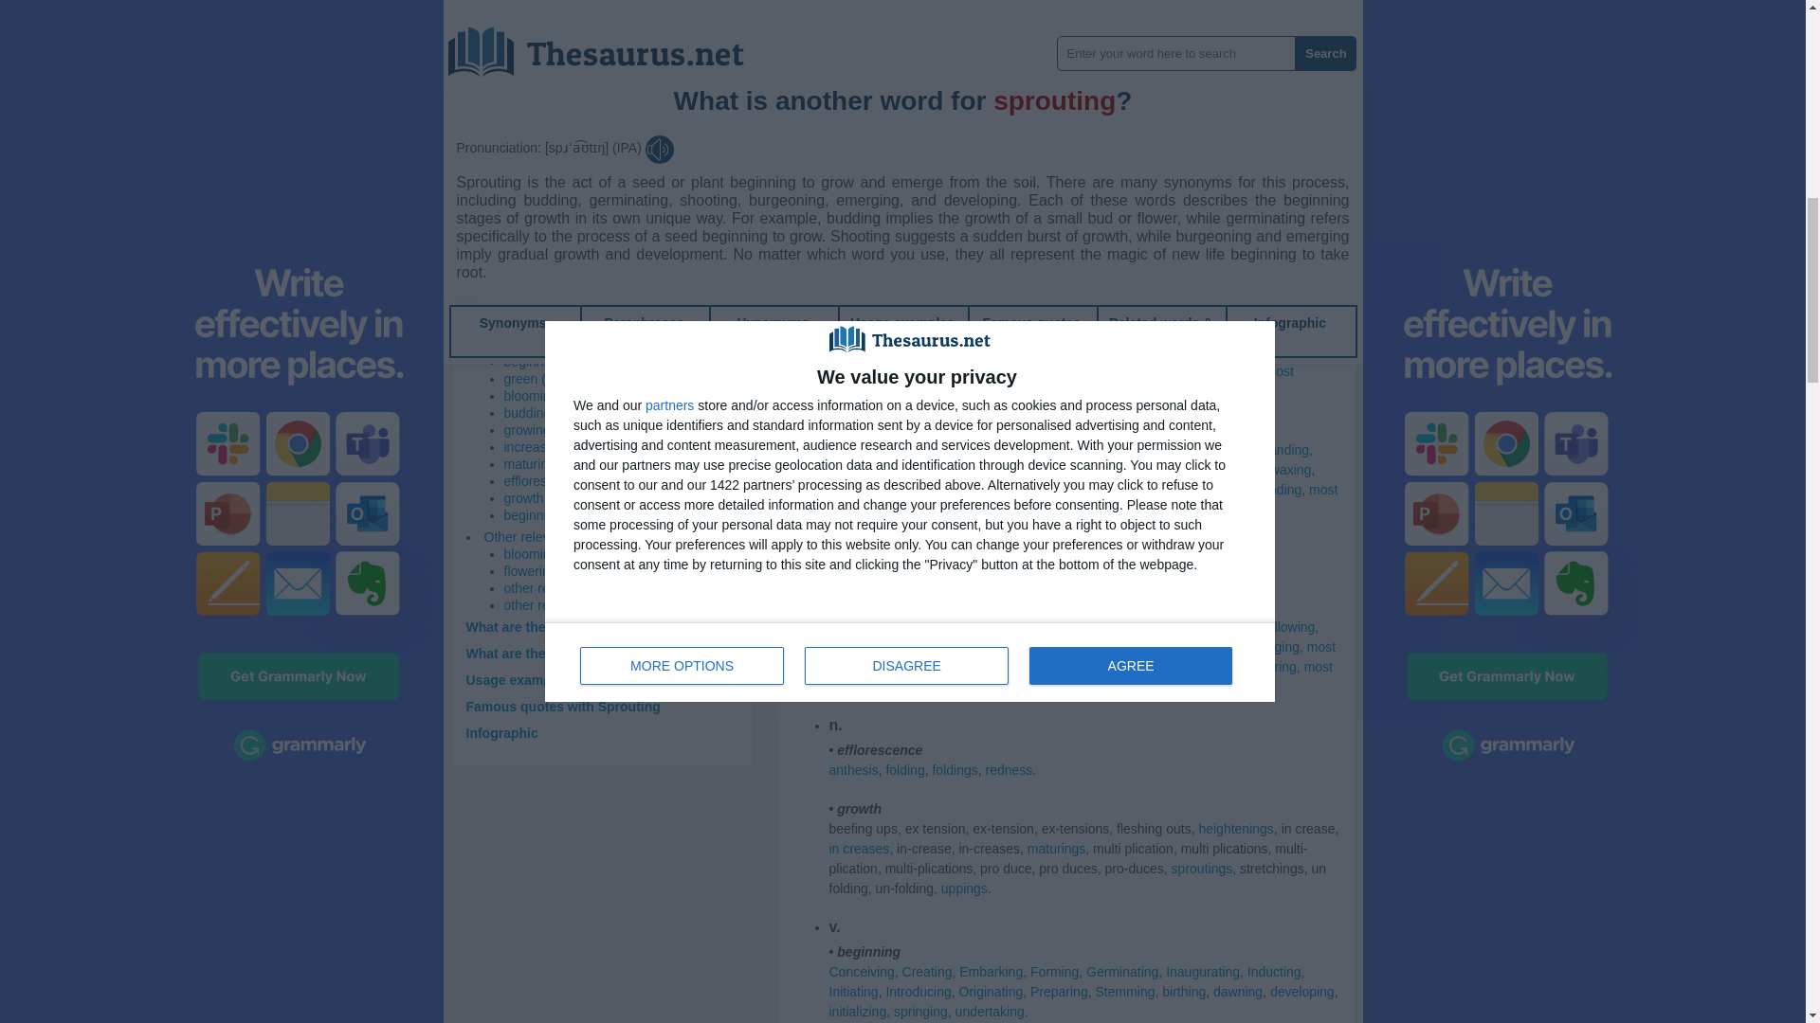  I want to click on Synonyms for Sprouting, so click(1208, 55).